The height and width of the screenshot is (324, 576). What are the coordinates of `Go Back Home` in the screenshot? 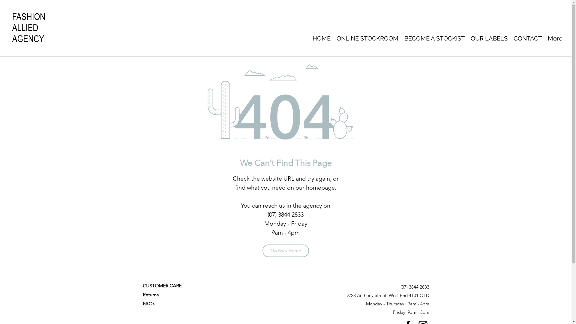 It's located at (286, 251).